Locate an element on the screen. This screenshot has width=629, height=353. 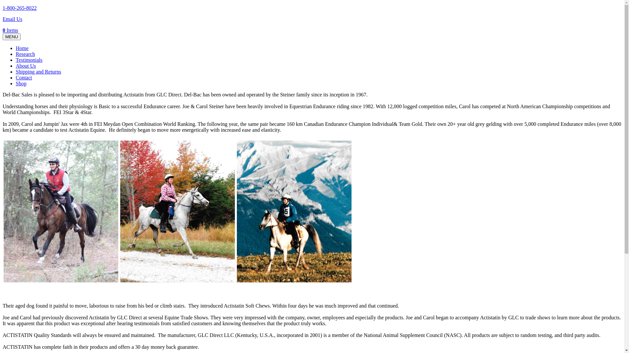
0 Items is located at coordinates (10, 30).